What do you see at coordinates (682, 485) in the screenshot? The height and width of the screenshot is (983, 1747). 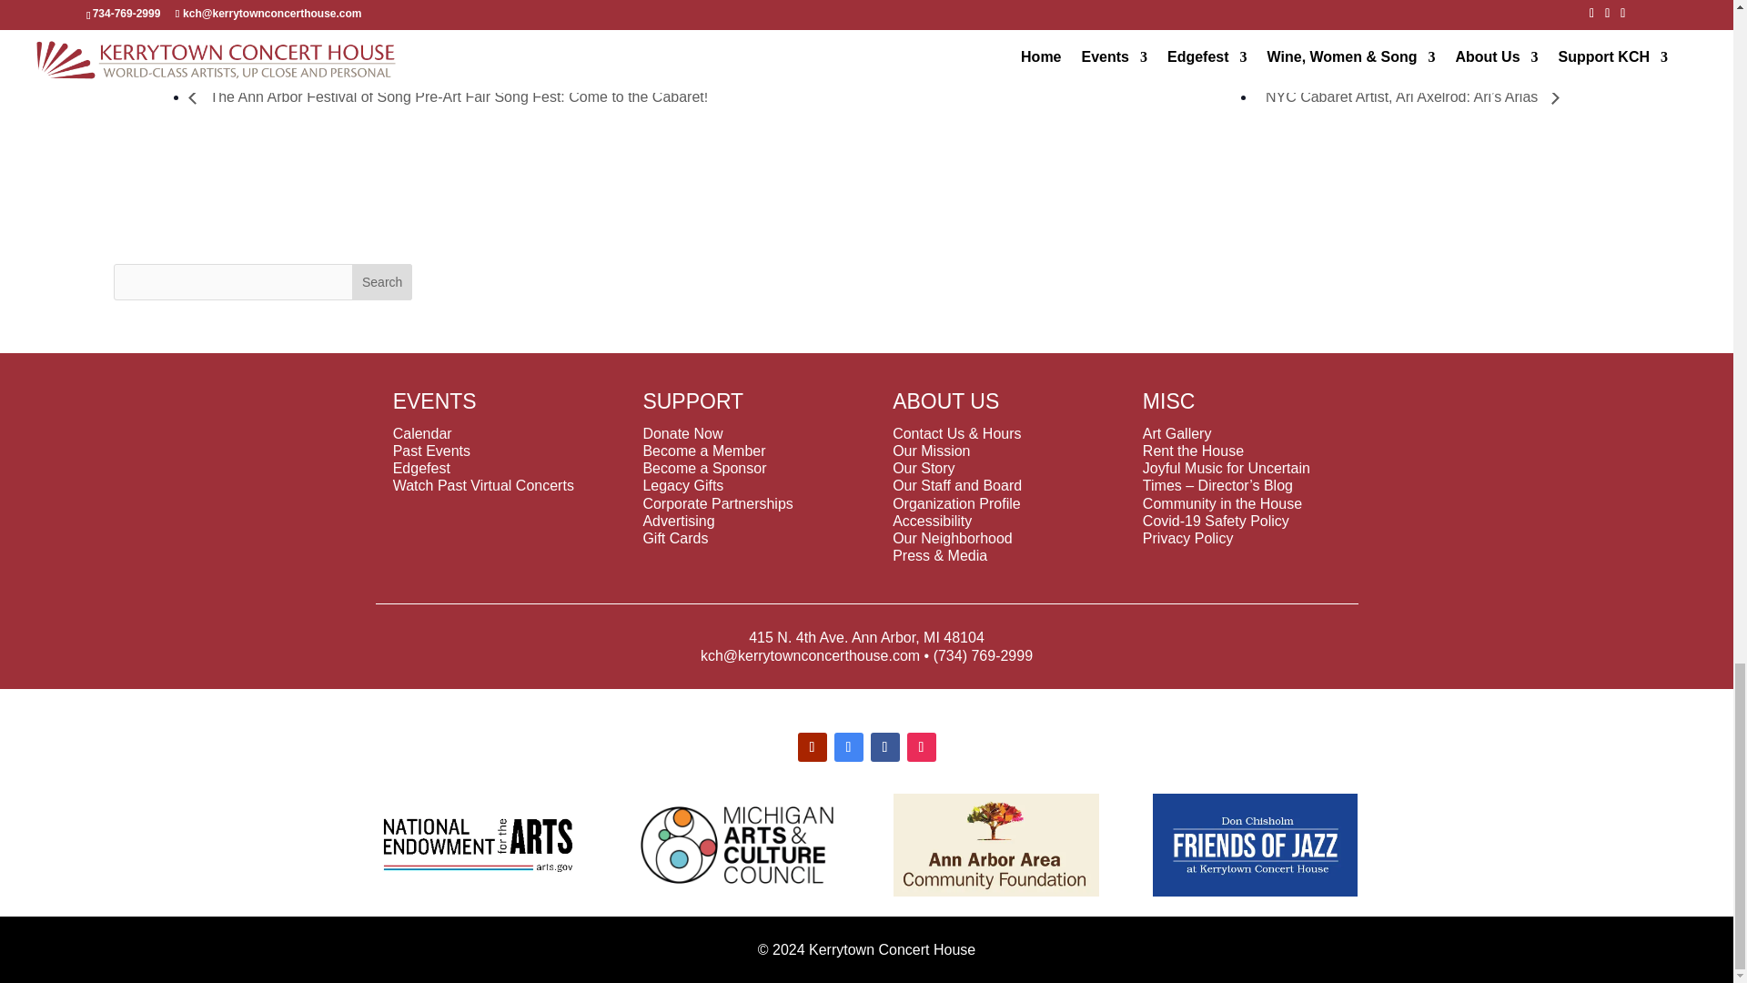 I see `Legacy Gifts` at bounding box center [682, 485].